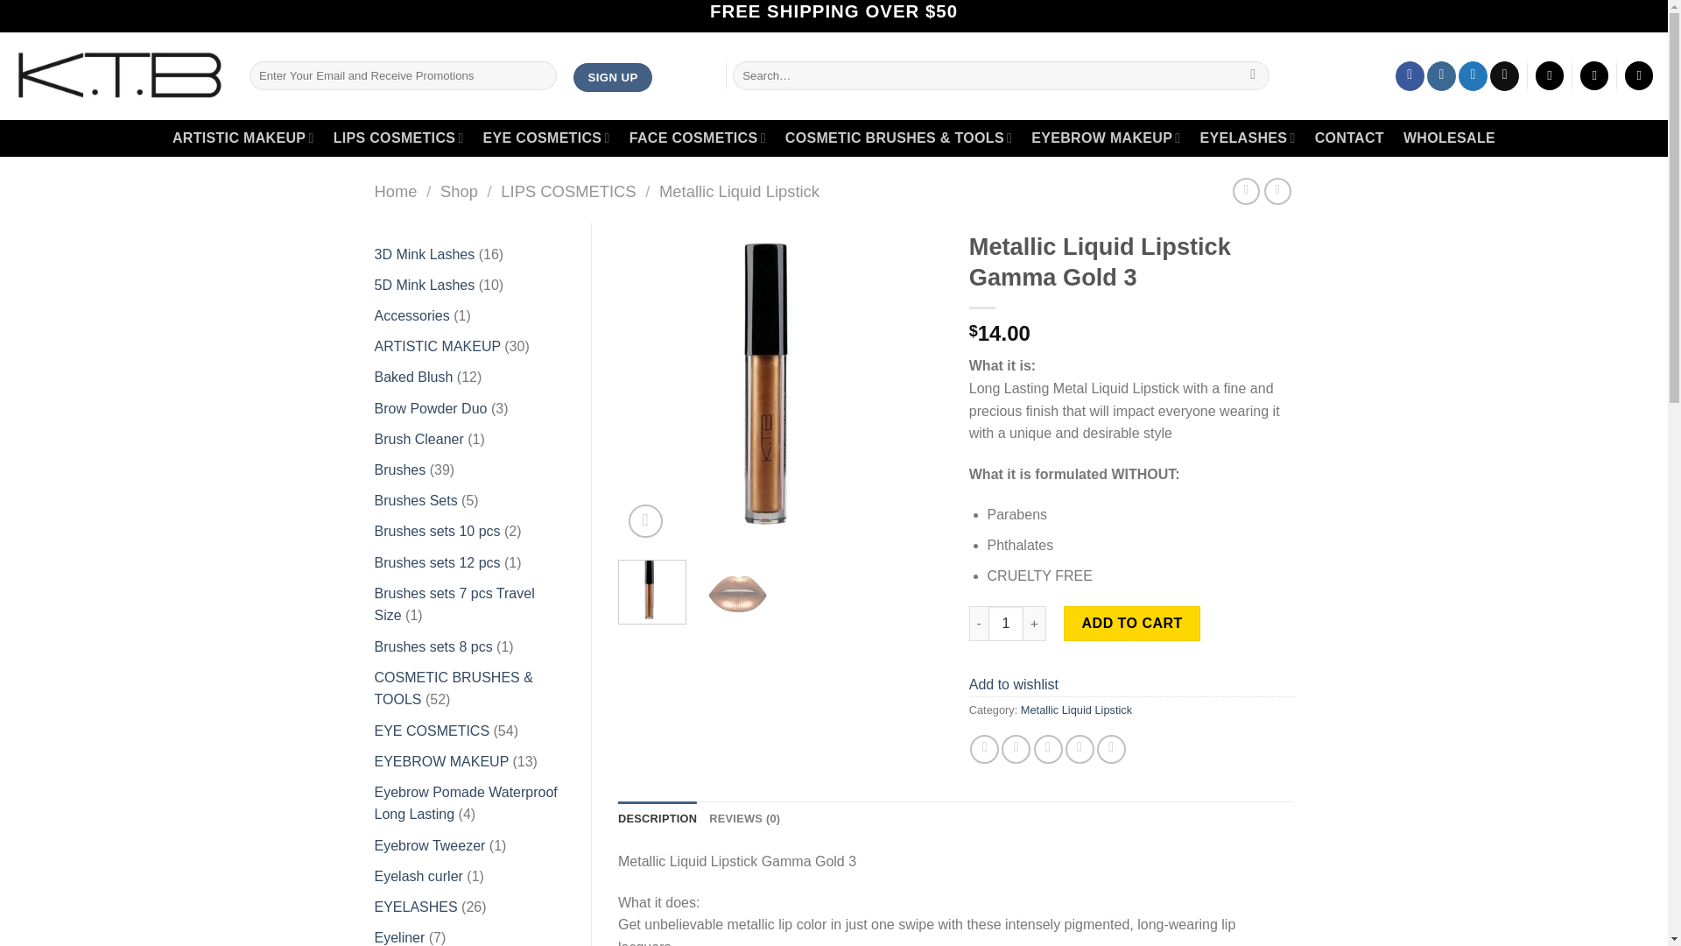  I want to click on Search, so click(1253, 75).